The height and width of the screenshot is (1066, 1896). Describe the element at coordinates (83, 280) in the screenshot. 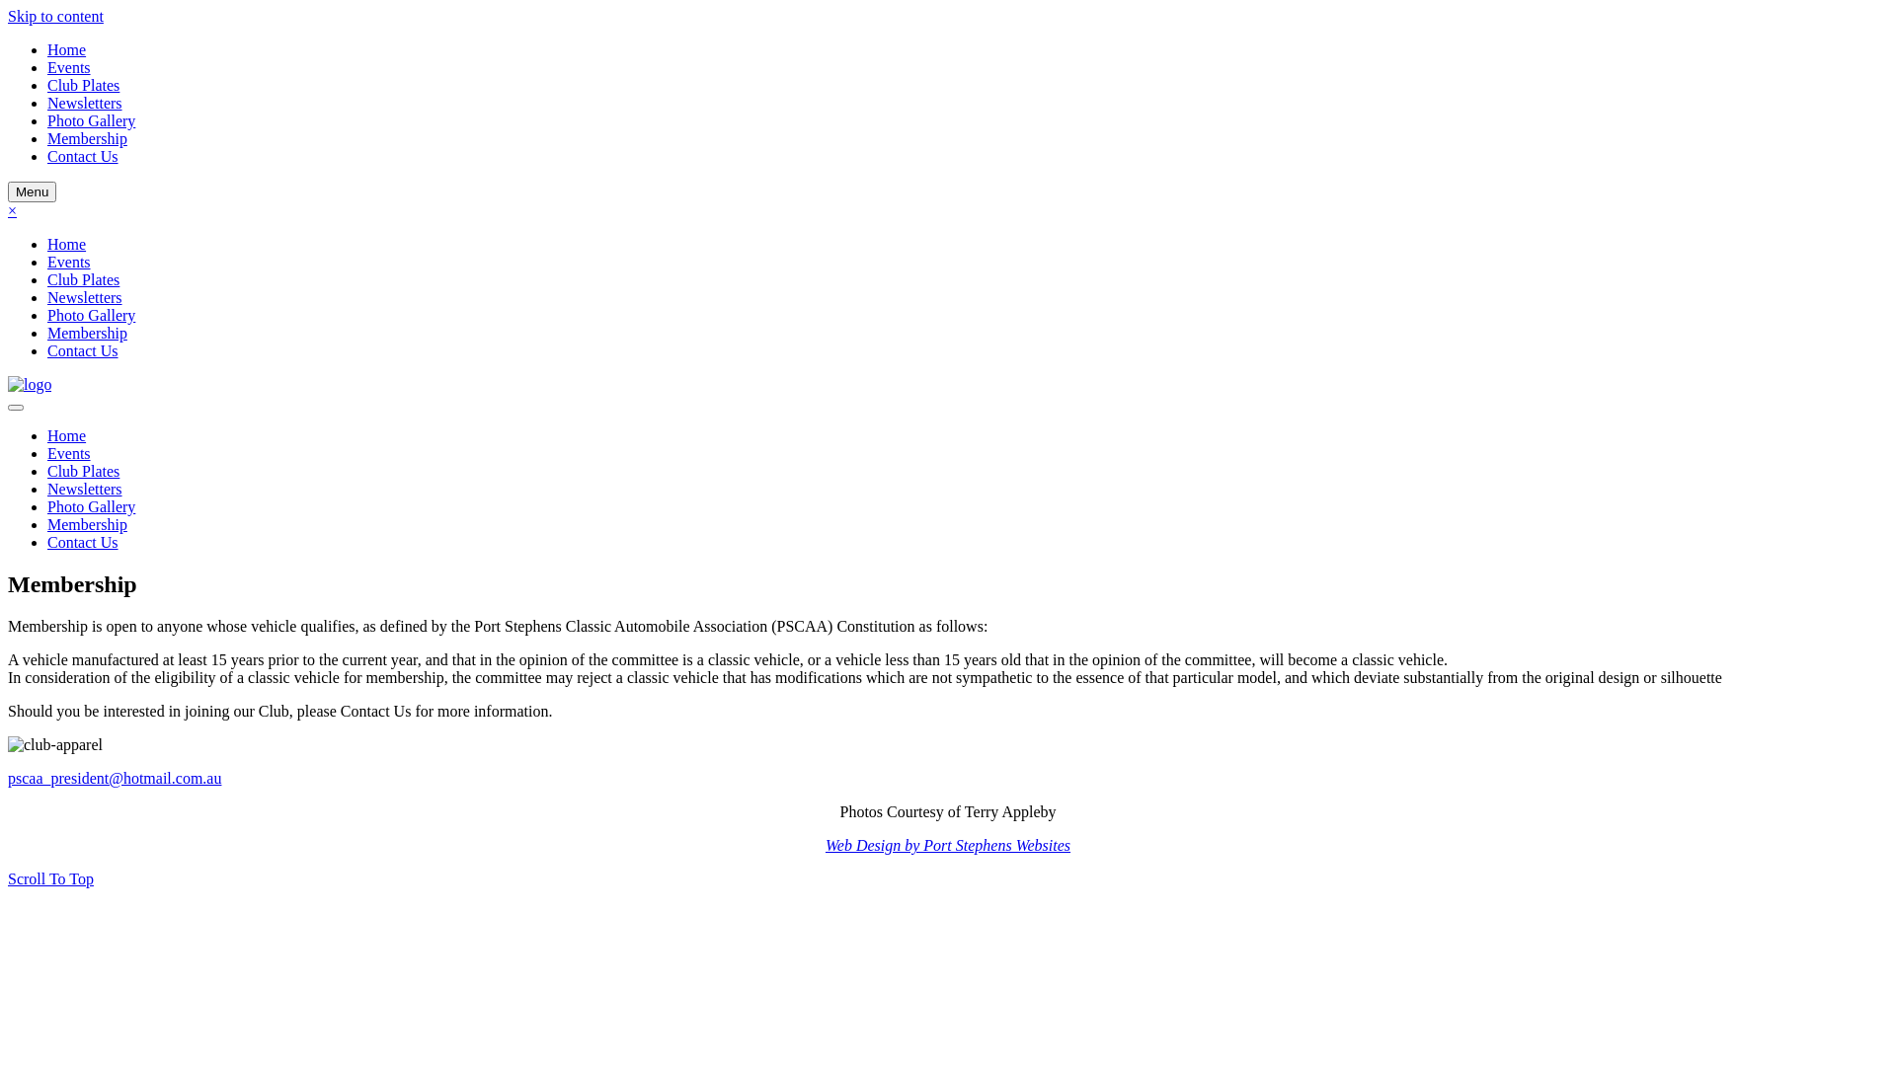

I see `Club Plates` at that location.